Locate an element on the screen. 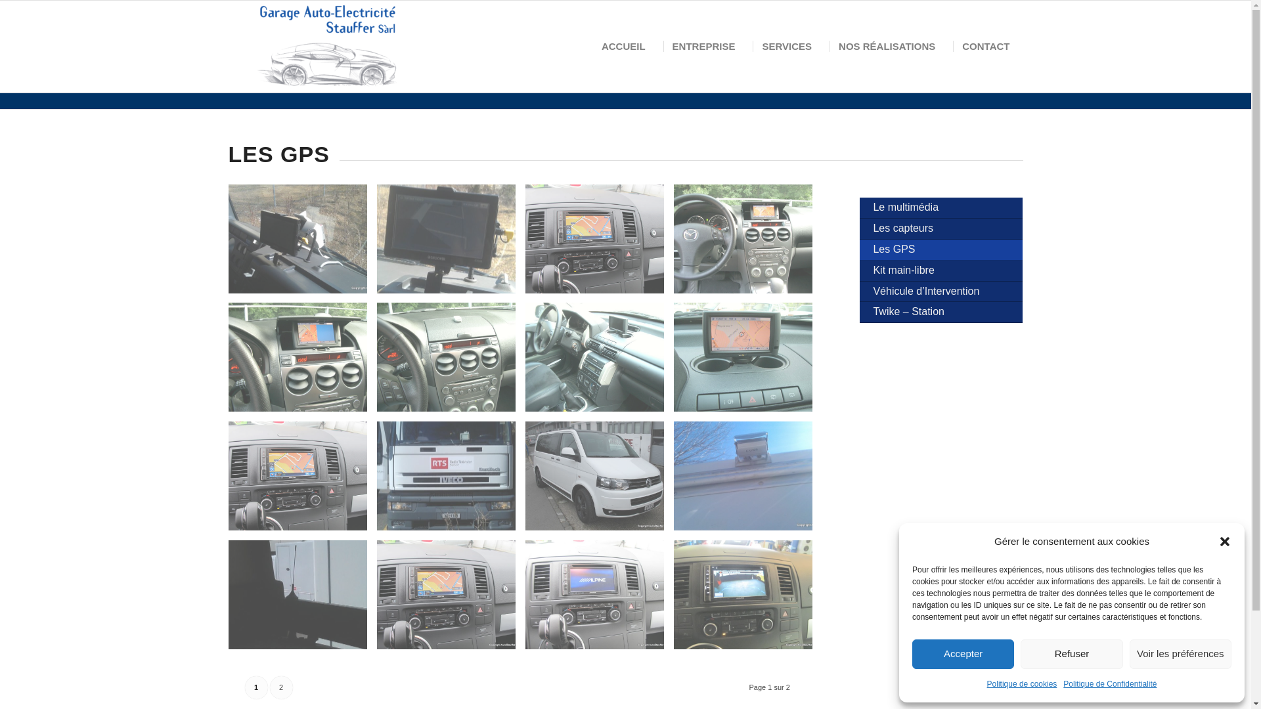 The height and width of the screenshot is (709, 1261). CONTACT is located at coordinates (985, 47).